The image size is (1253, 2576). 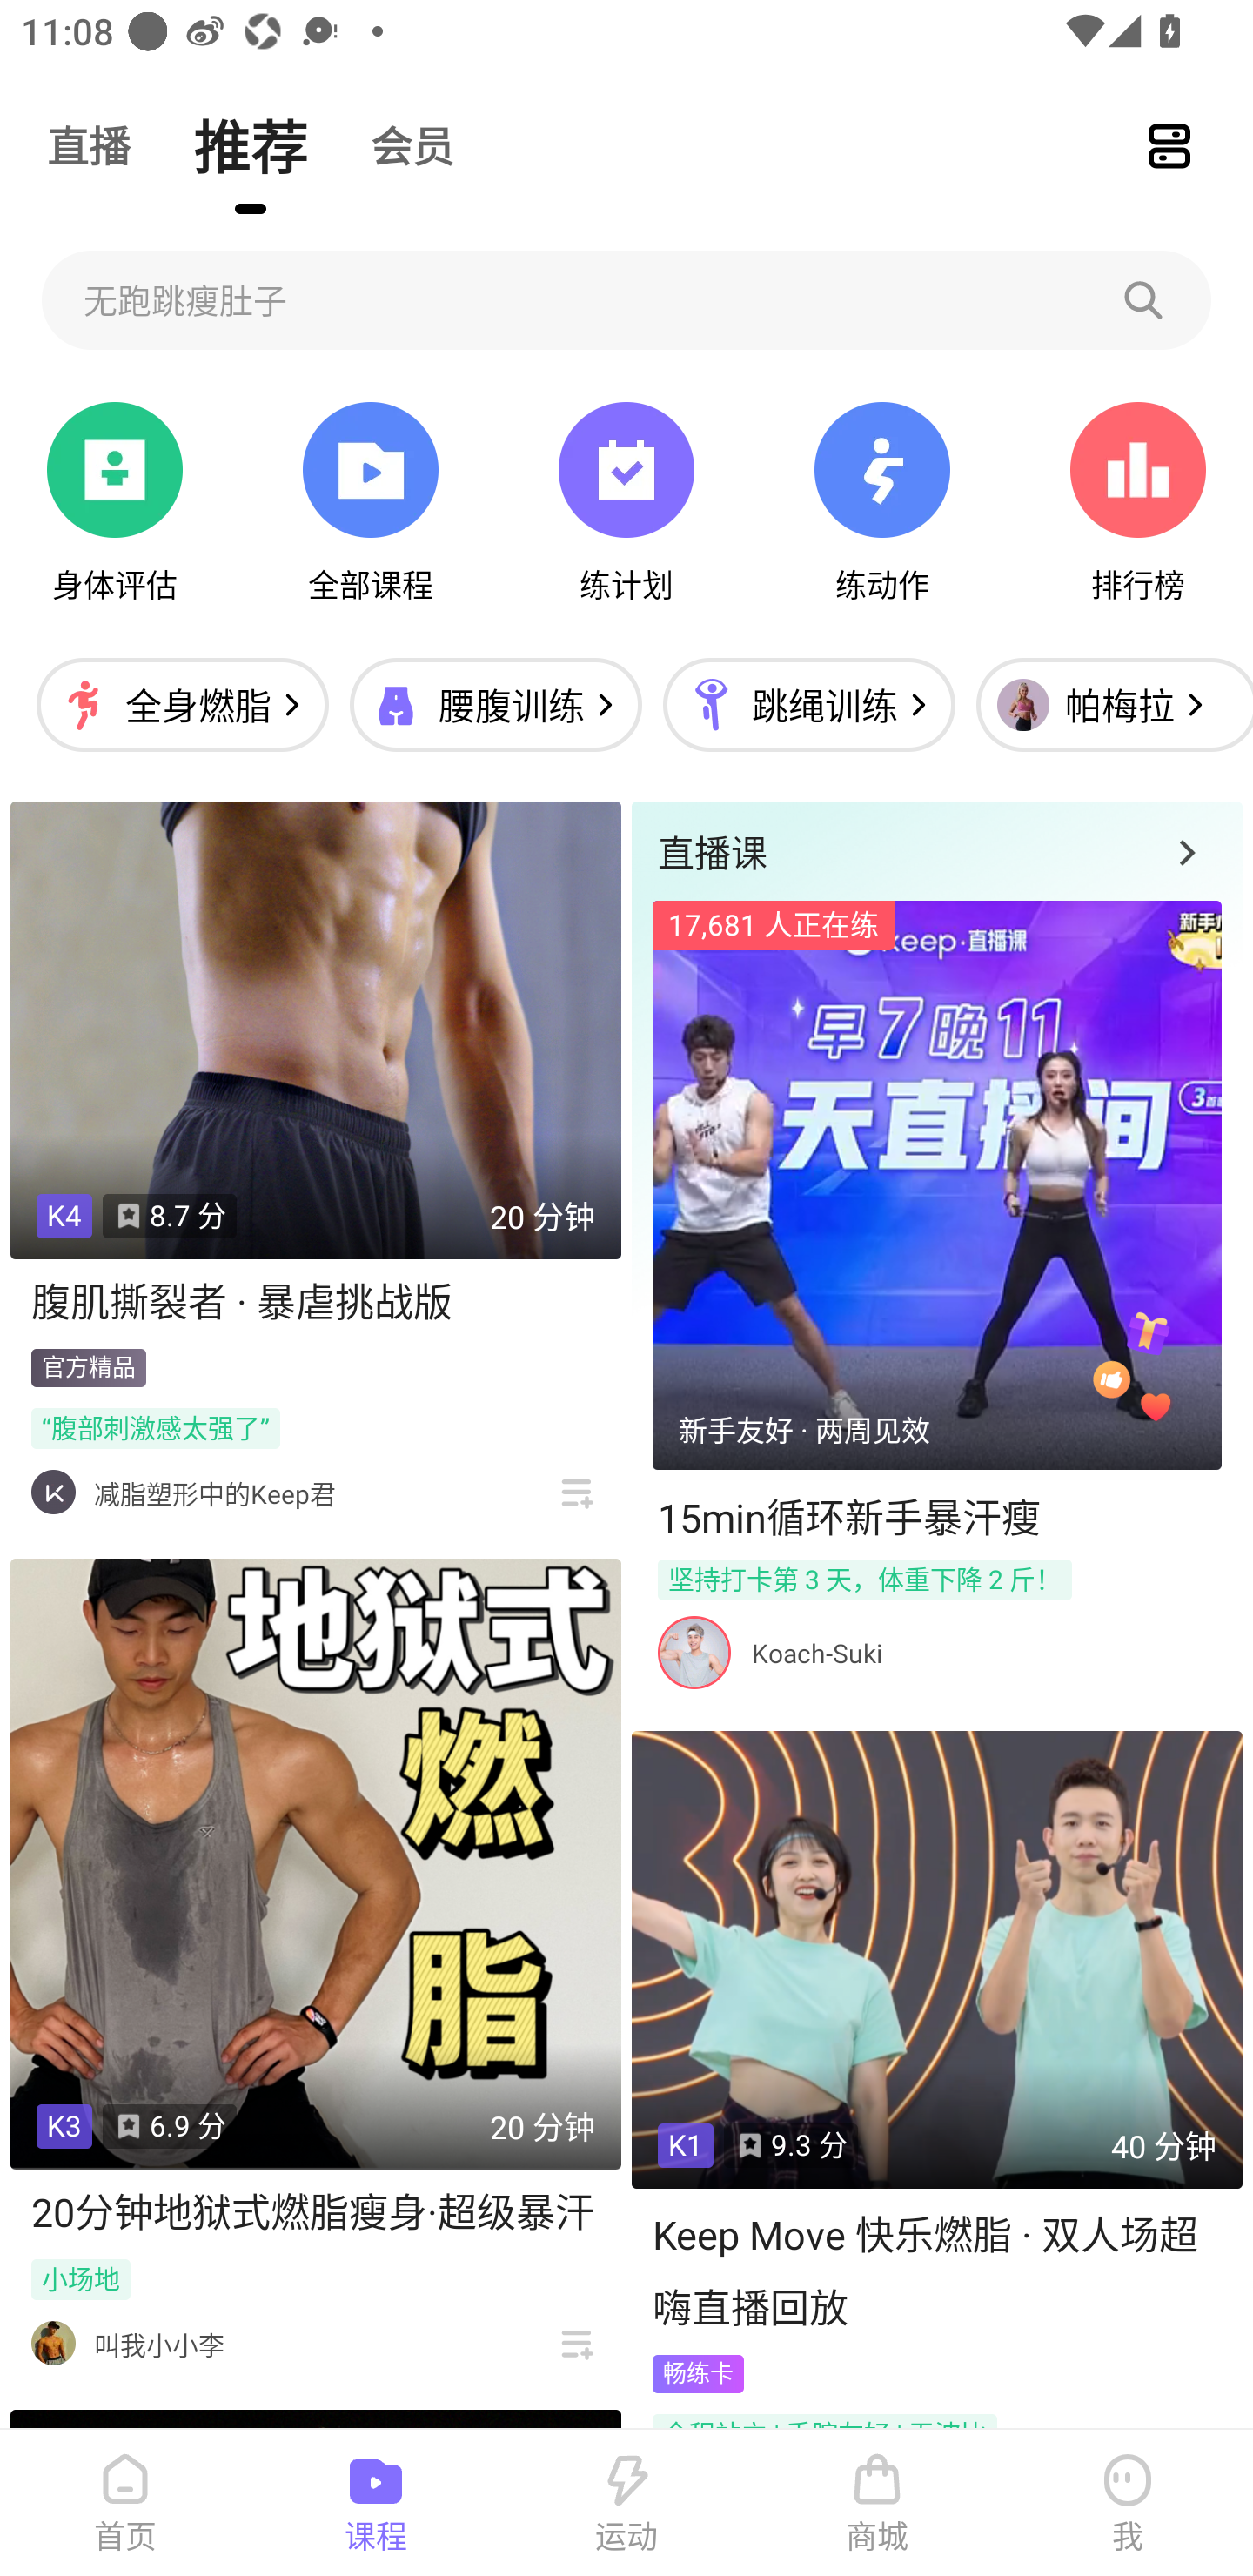 I want to click on 会员, so click(x=412, y=145).